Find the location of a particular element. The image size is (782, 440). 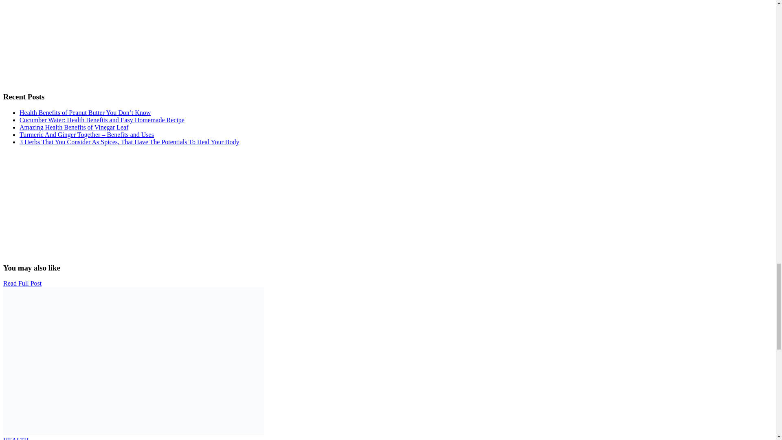

HEALTH is located at coordinates (16, 438).